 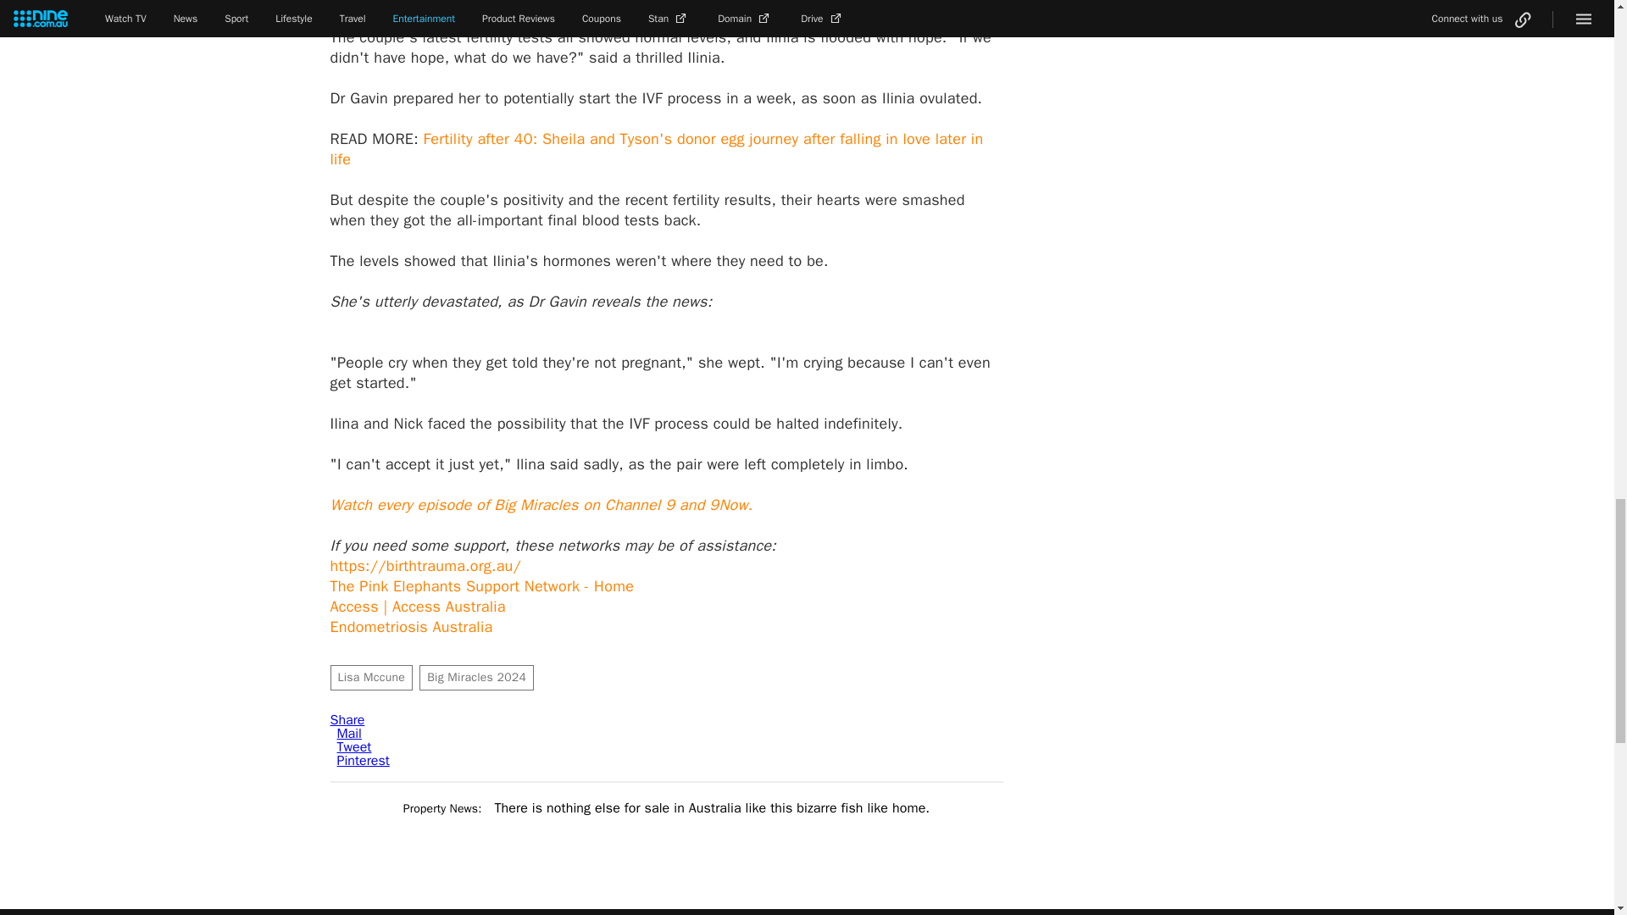 What do you see at coordinates (476, 678) in the screenshot?
I see `Big Miracles 2024` at bounding box center [476, 678].